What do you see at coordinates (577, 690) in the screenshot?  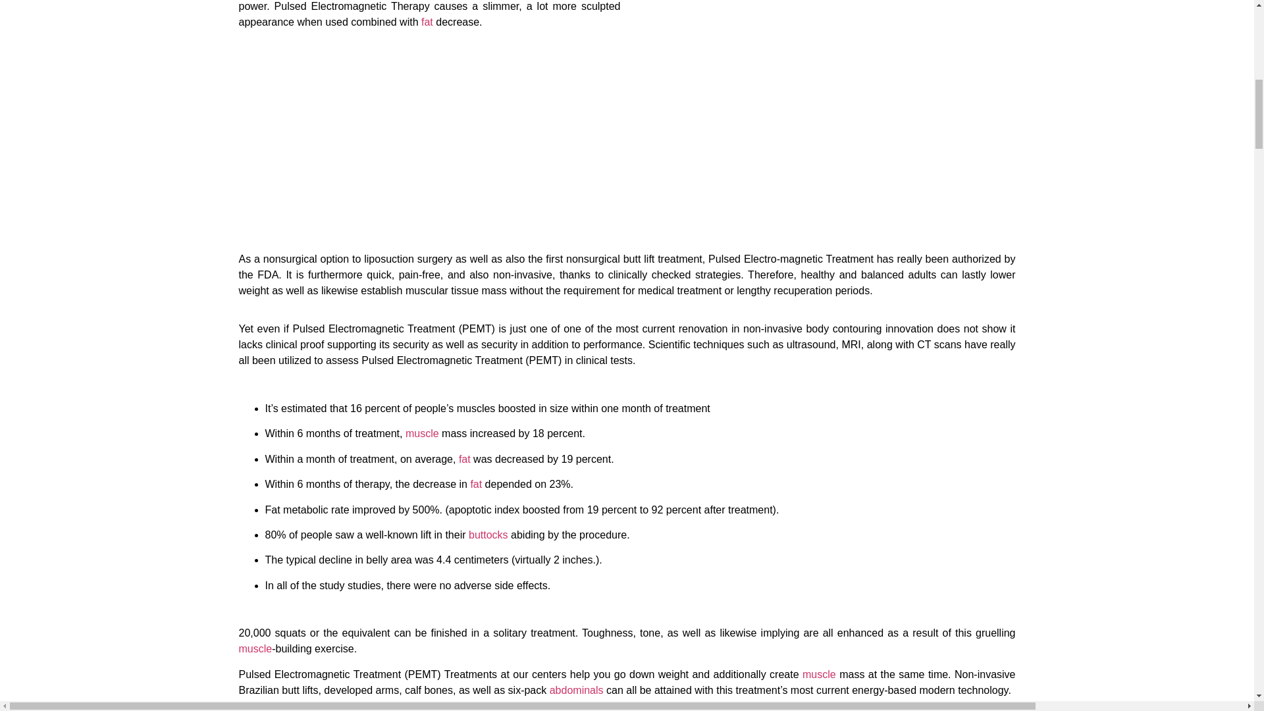 I see `abdominals` at bounding box center [577, 690].